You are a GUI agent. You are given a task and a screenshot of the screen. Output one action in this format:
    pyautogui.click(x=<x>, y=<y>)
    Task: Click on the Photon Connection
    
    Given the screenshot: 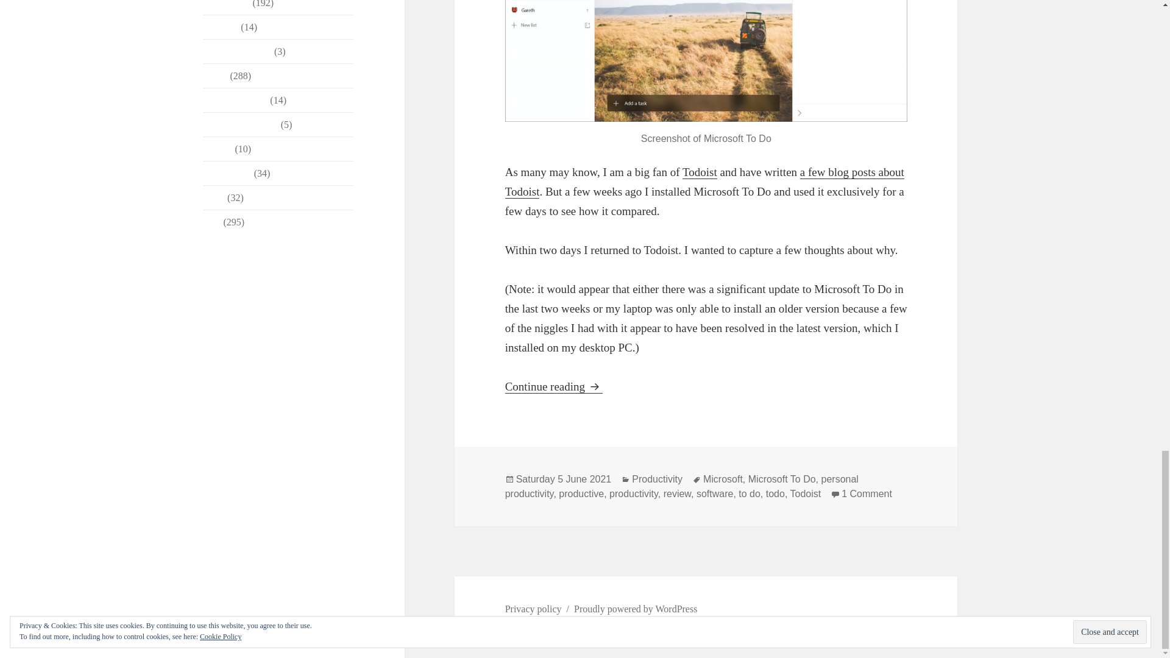 What is the action you would take?
    pyautogui.click(x=241, y=124)
    